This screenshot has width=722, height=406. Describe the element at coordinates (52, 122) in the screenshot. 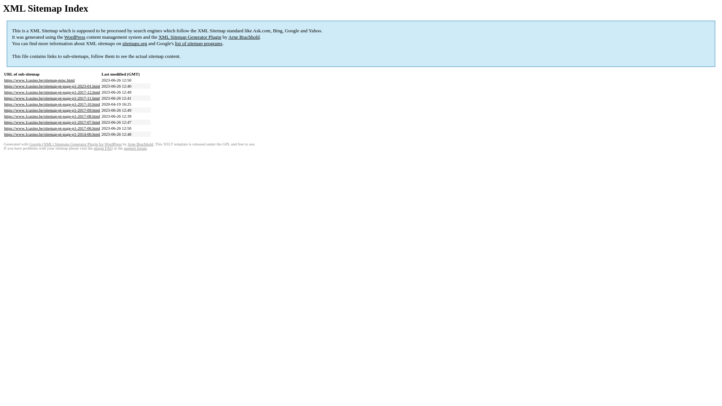

I see `https://www.1casino.be/sitemap-pt-page-p1-2017-07.html` at that location.